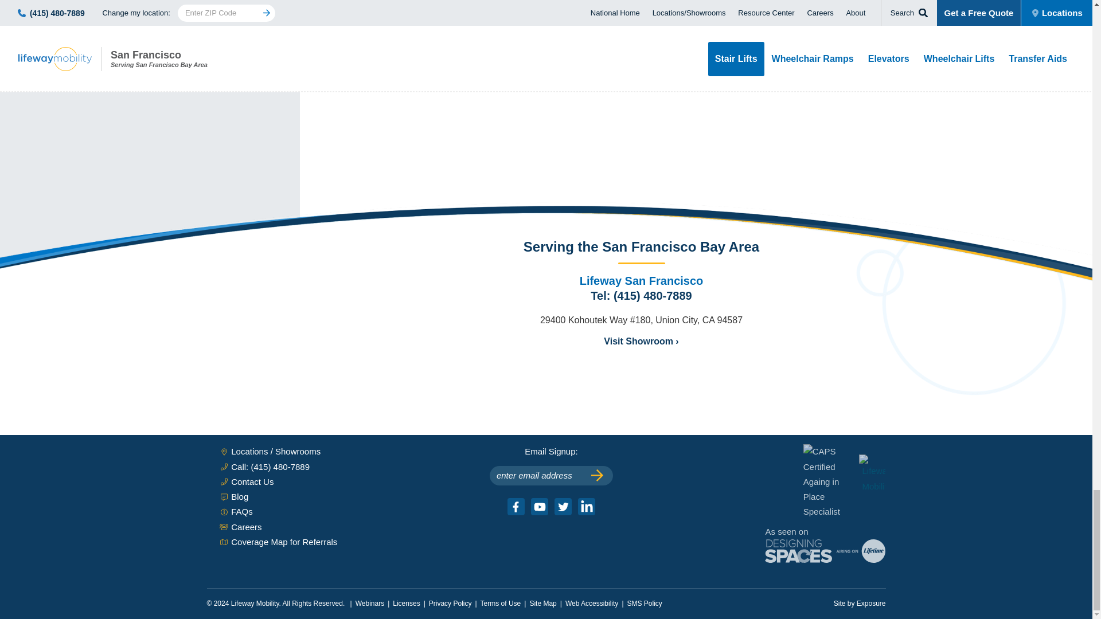 Image resolution: width=1101 pixels, height=619 pixels. Describe the element at coordinates (516, 507) in the screenshot. I see `Like Us on Facebook` at that location.